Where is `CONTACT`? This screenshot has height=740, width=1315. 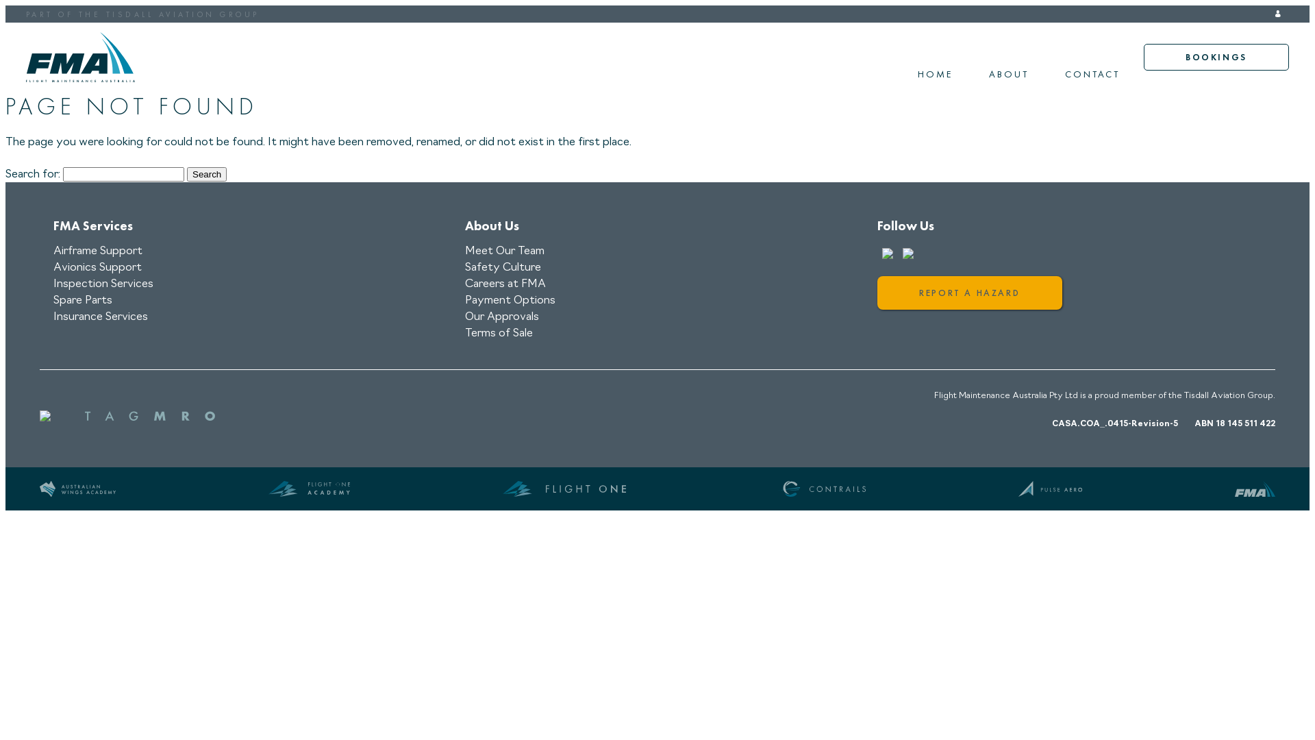
CONTACT is located at coordinates (1092, 74).